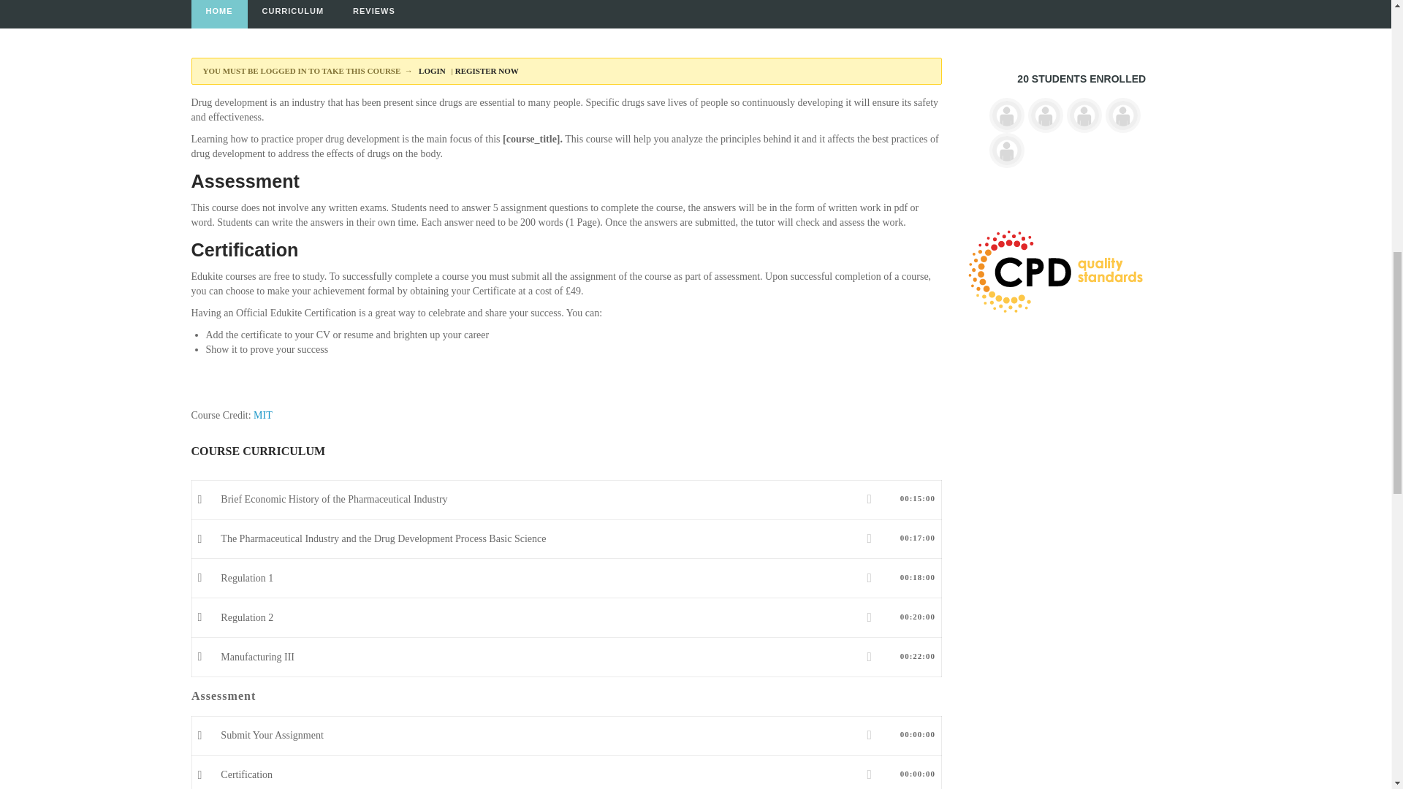  What do you see at coordinates (292, 14) in the screenshot?
I see `CURRICULUM` at bounding box center [292, 14].